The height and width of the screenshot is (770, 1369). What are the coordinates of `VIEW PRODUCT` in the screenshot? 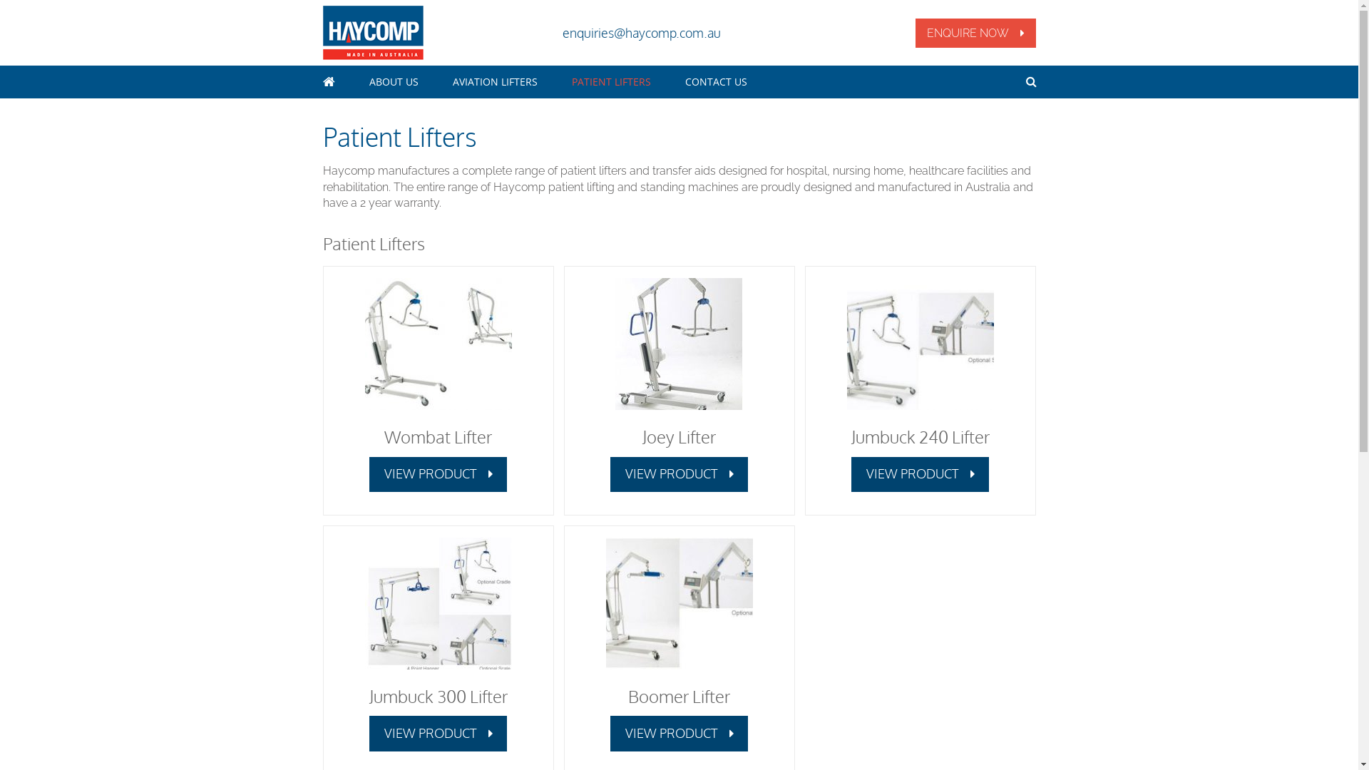 It's located at (921, 475).